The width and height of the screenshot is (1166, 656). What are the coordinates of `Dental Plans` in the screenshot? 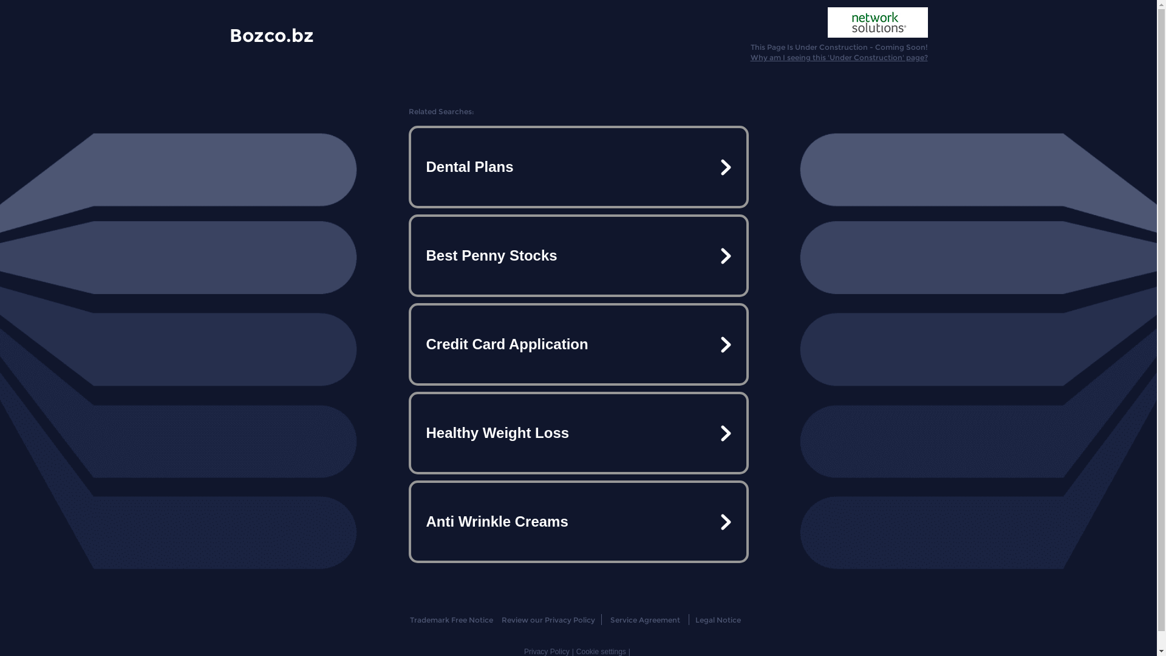 It's located at (578, 167).